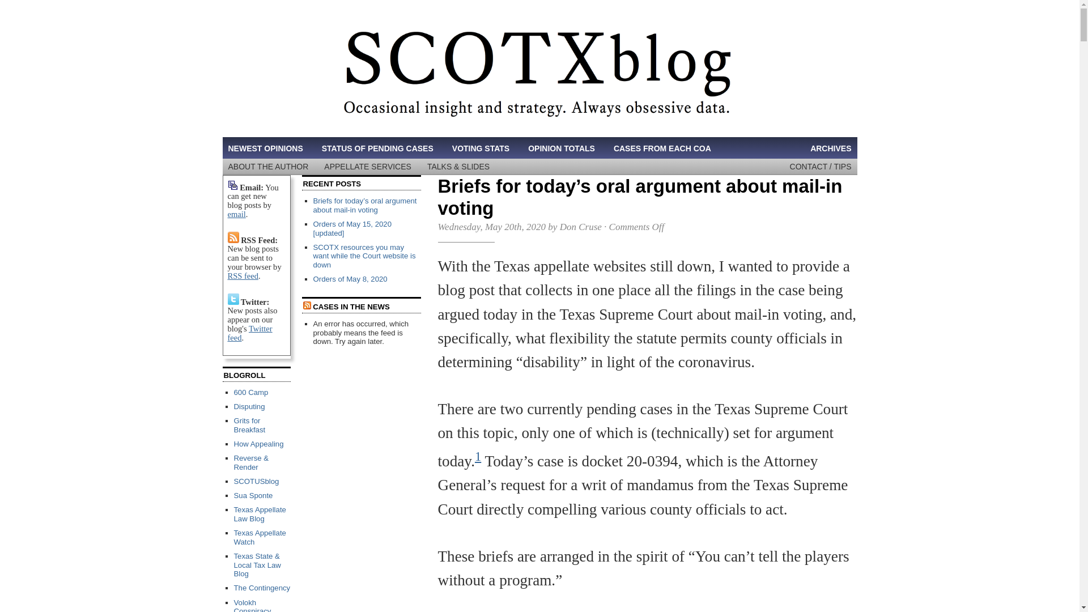  What do you see at coordinates (262, 588) in the screenshot?
I see `The Contingency` at bounding box center [262, 588].